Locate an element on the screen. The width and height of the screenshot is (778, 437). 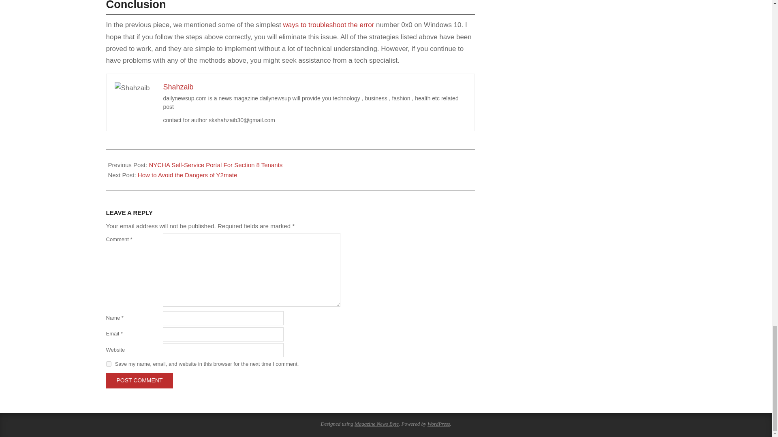
Magazine News Byte is located at coordinates (376, 424).